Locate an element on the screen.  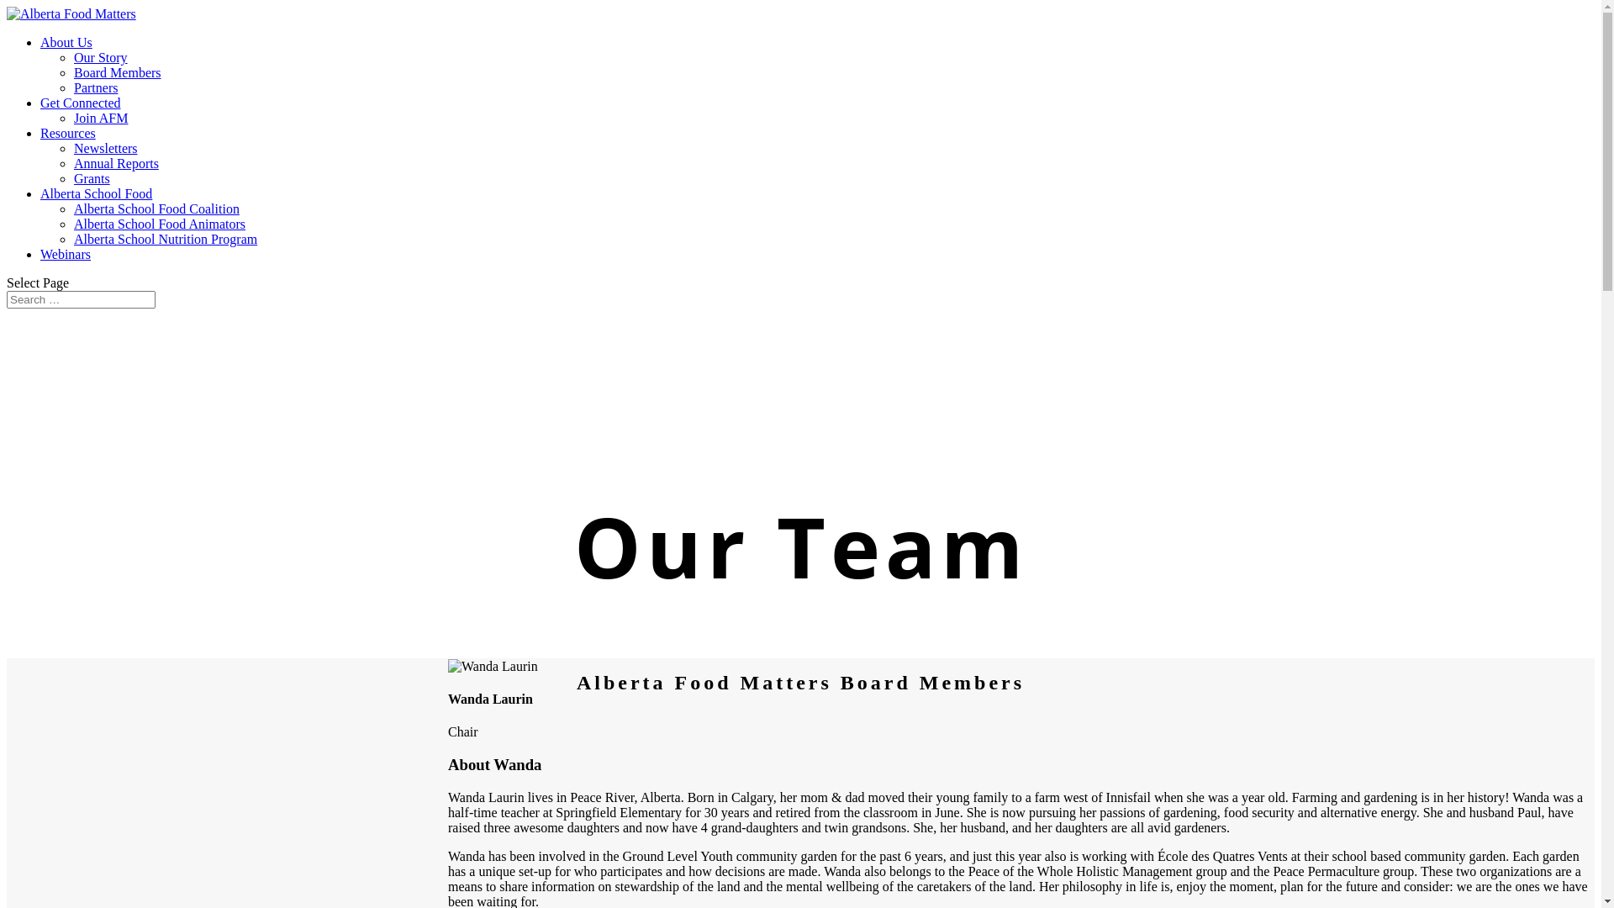
Alberta School Food Coalition is located at coordinates (156, 209).